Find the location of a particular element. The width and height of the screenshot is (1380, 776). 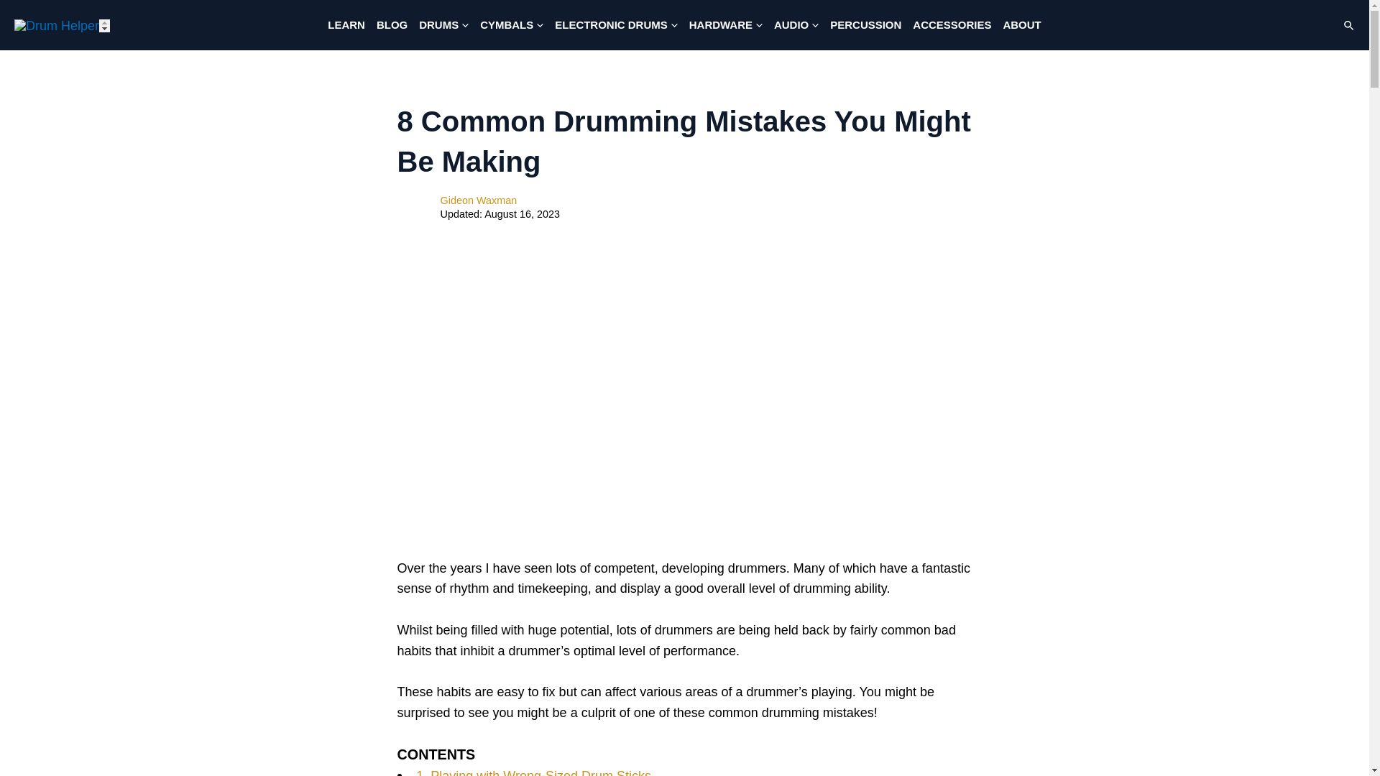

CYMBALS is located at coordinates (512, 25).